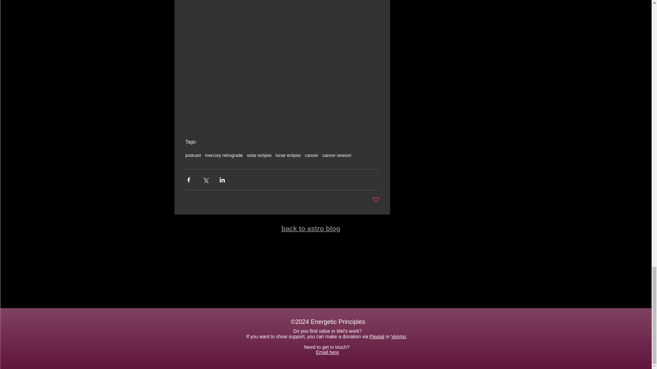  Describe the element at coordinates (259, 155) in the screenshot. I see `solar eclipse` at that location.